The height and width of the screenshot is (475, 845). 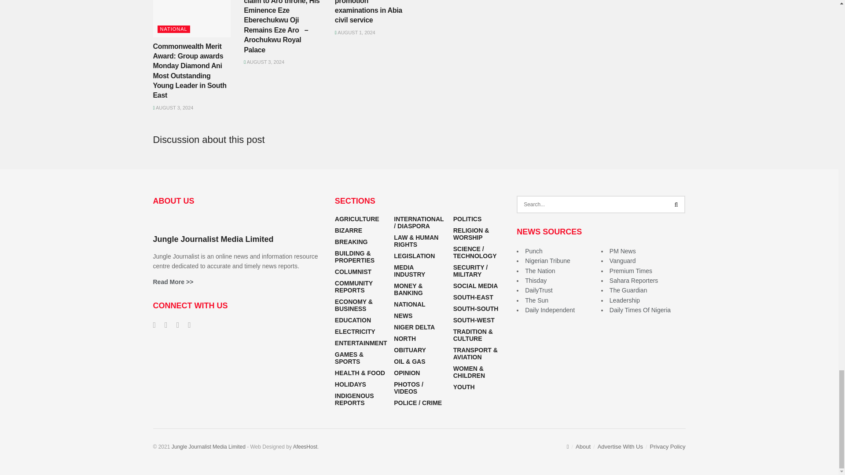 What do you see at coordinates (173, 281) in the screenshot?
I see `About Jungle Journalist Media Limited` at bounding box center [173, 281].